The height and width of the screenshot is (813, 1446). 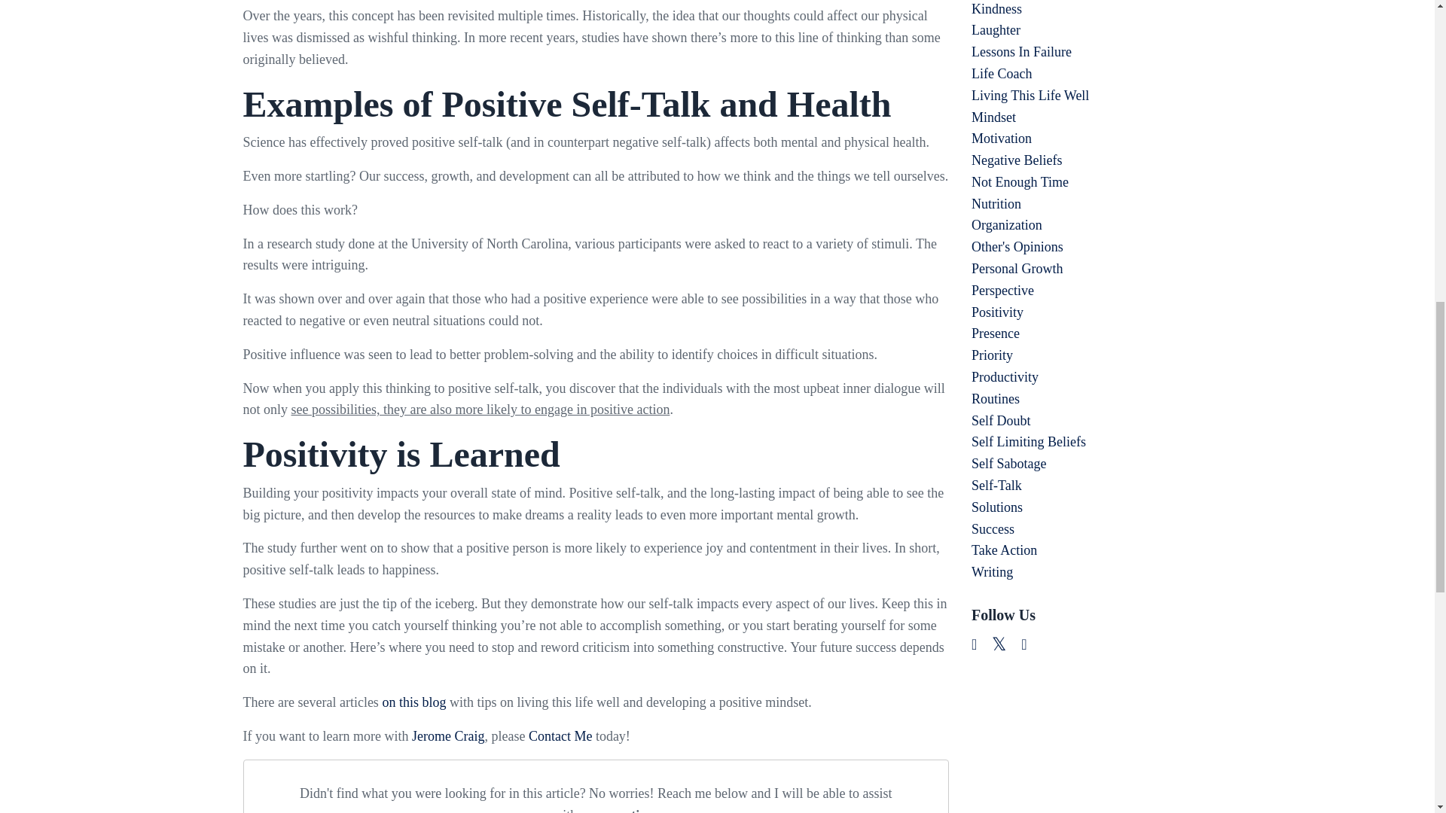 What do you see at coordinates (448, 736) in the screenshot?
I see `Jerome Craig` at bounding box center [448, 736].